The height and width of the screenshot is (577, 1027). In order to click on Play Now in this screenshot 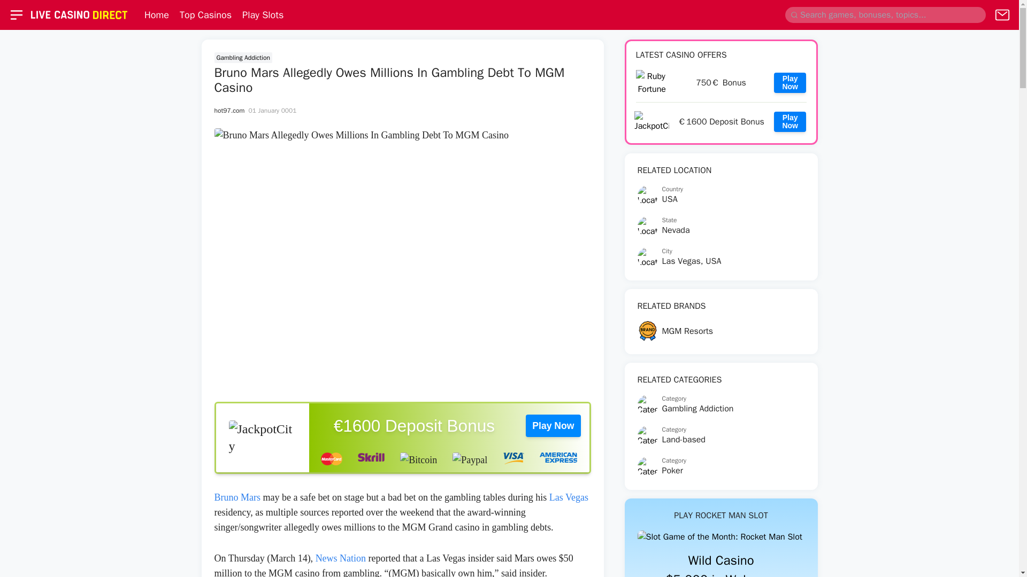, I will do `click(790, 122)`.